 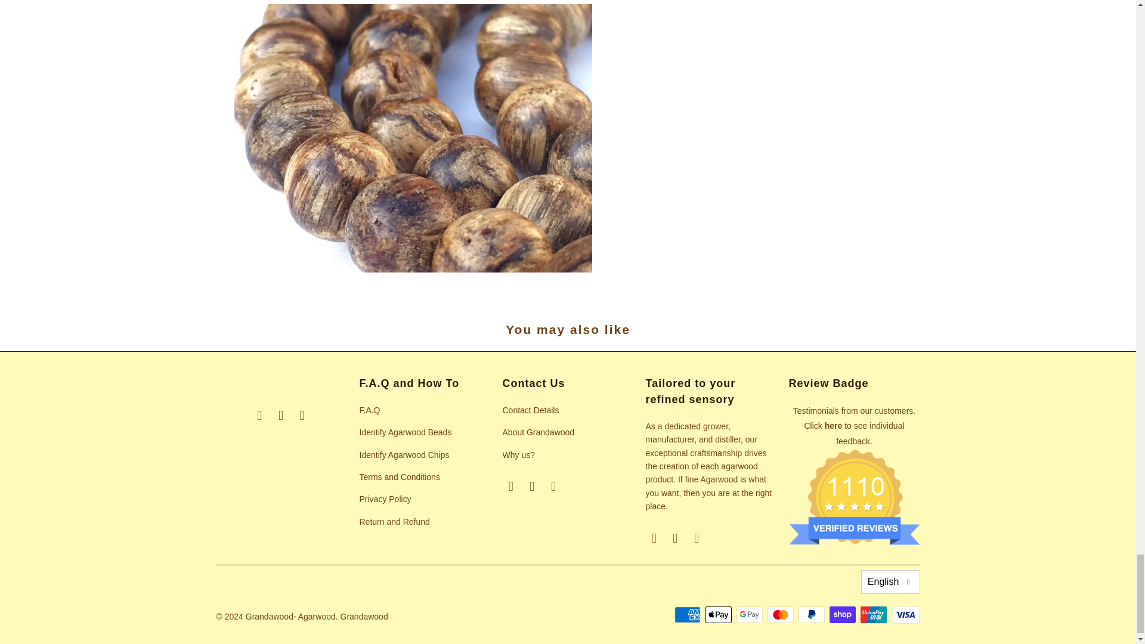 I want to click on American Express, so click(x=688, y=615).